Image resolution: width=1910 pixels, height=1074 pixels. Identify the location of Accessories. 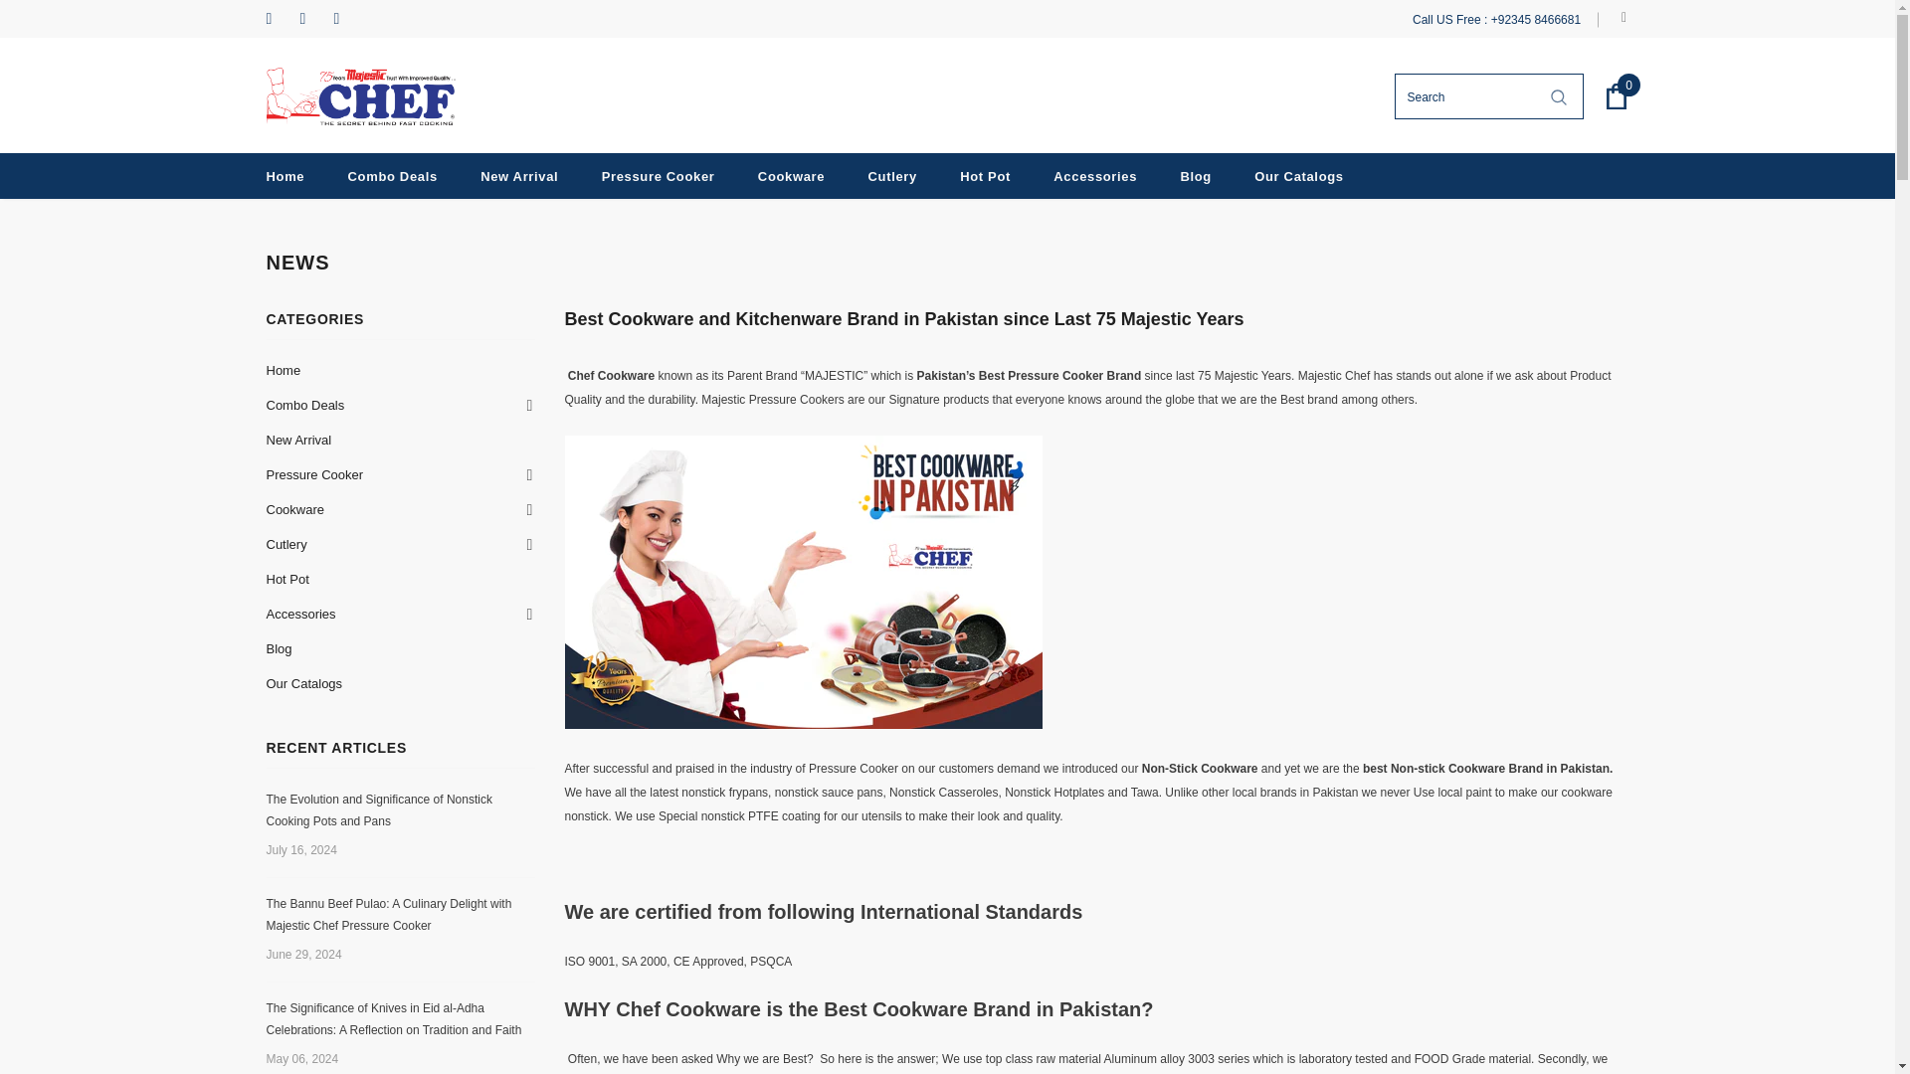
(1094, 175).